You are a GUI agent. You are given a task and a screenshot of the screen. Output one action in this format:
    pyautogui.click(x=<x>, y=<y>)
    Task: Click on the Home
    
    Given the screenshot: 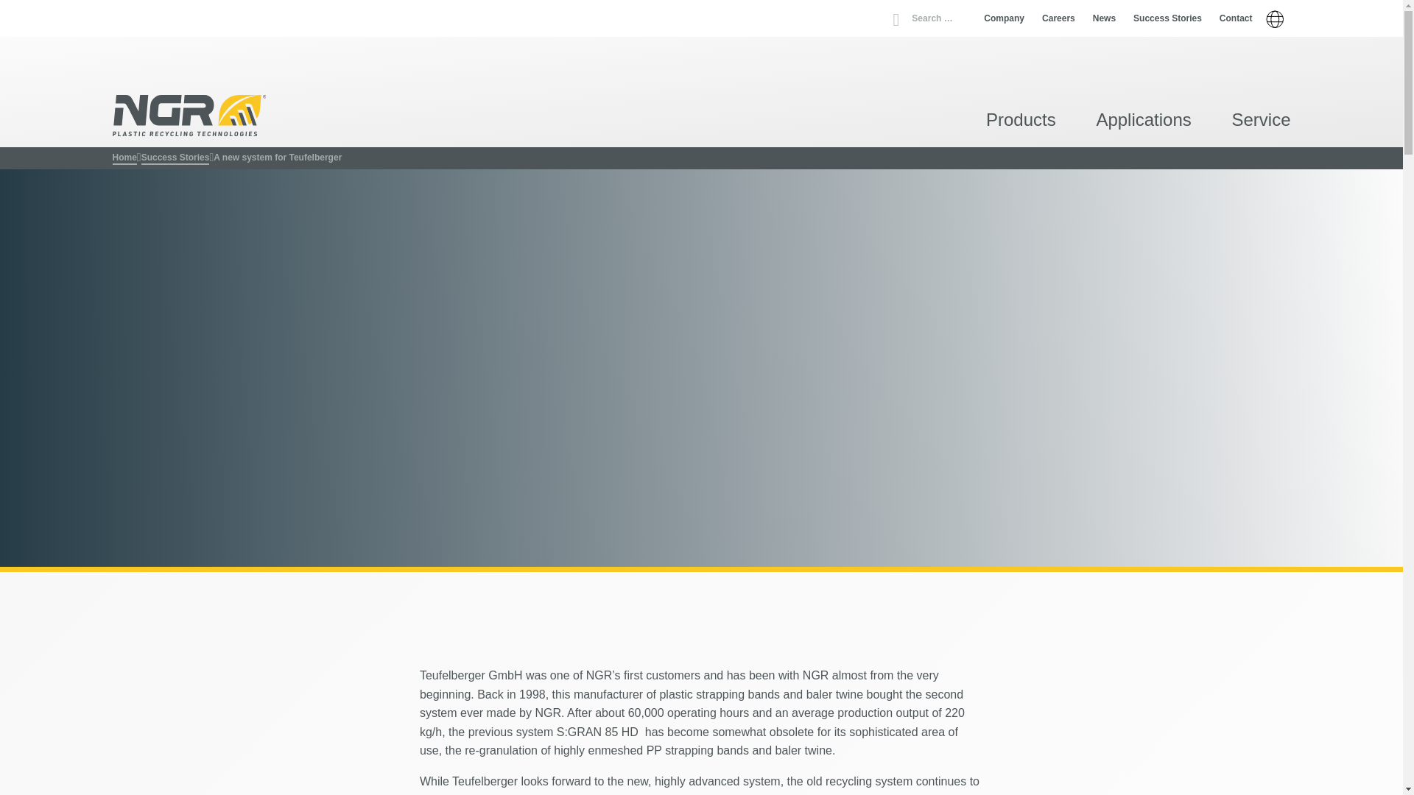 What is the action you would take?
    pyautogui.click(x=124, y=158)
    